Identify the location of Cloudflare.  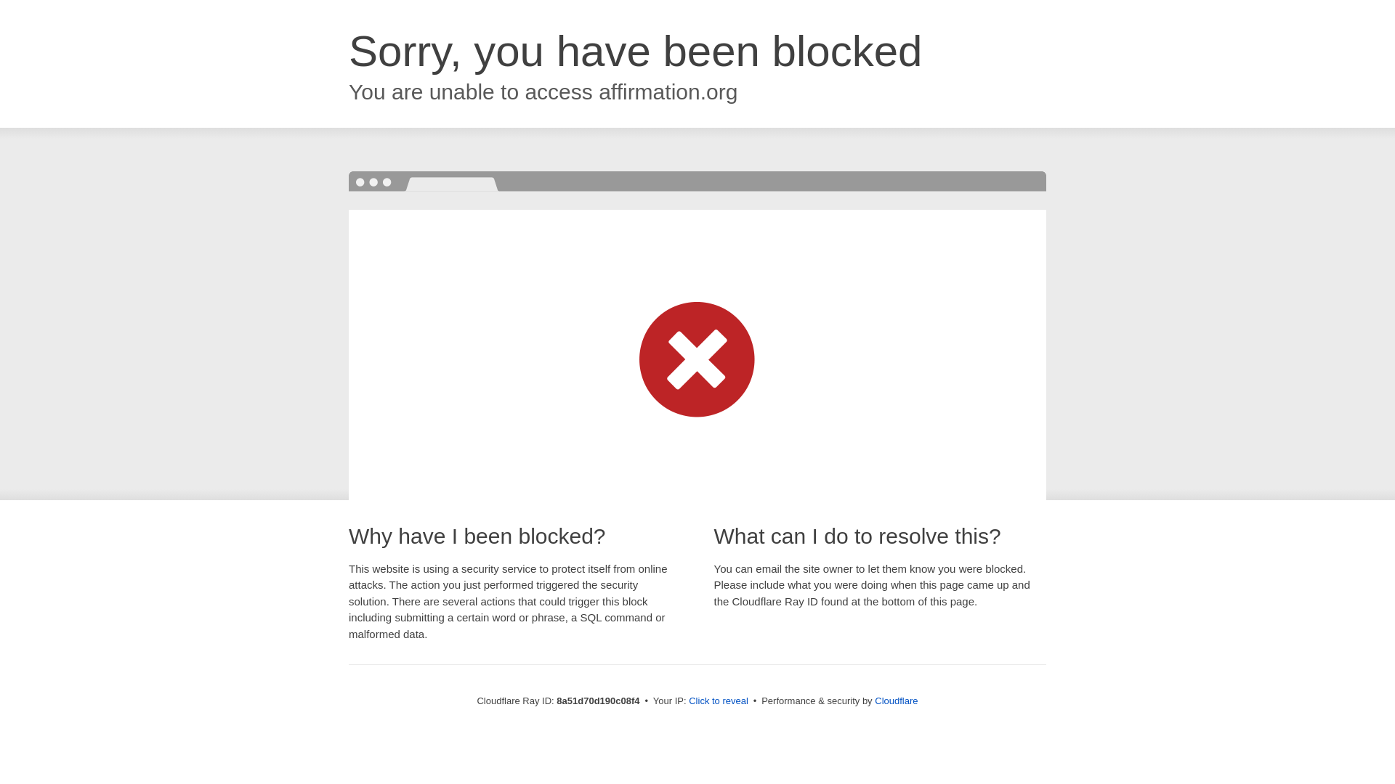
(896, 701).